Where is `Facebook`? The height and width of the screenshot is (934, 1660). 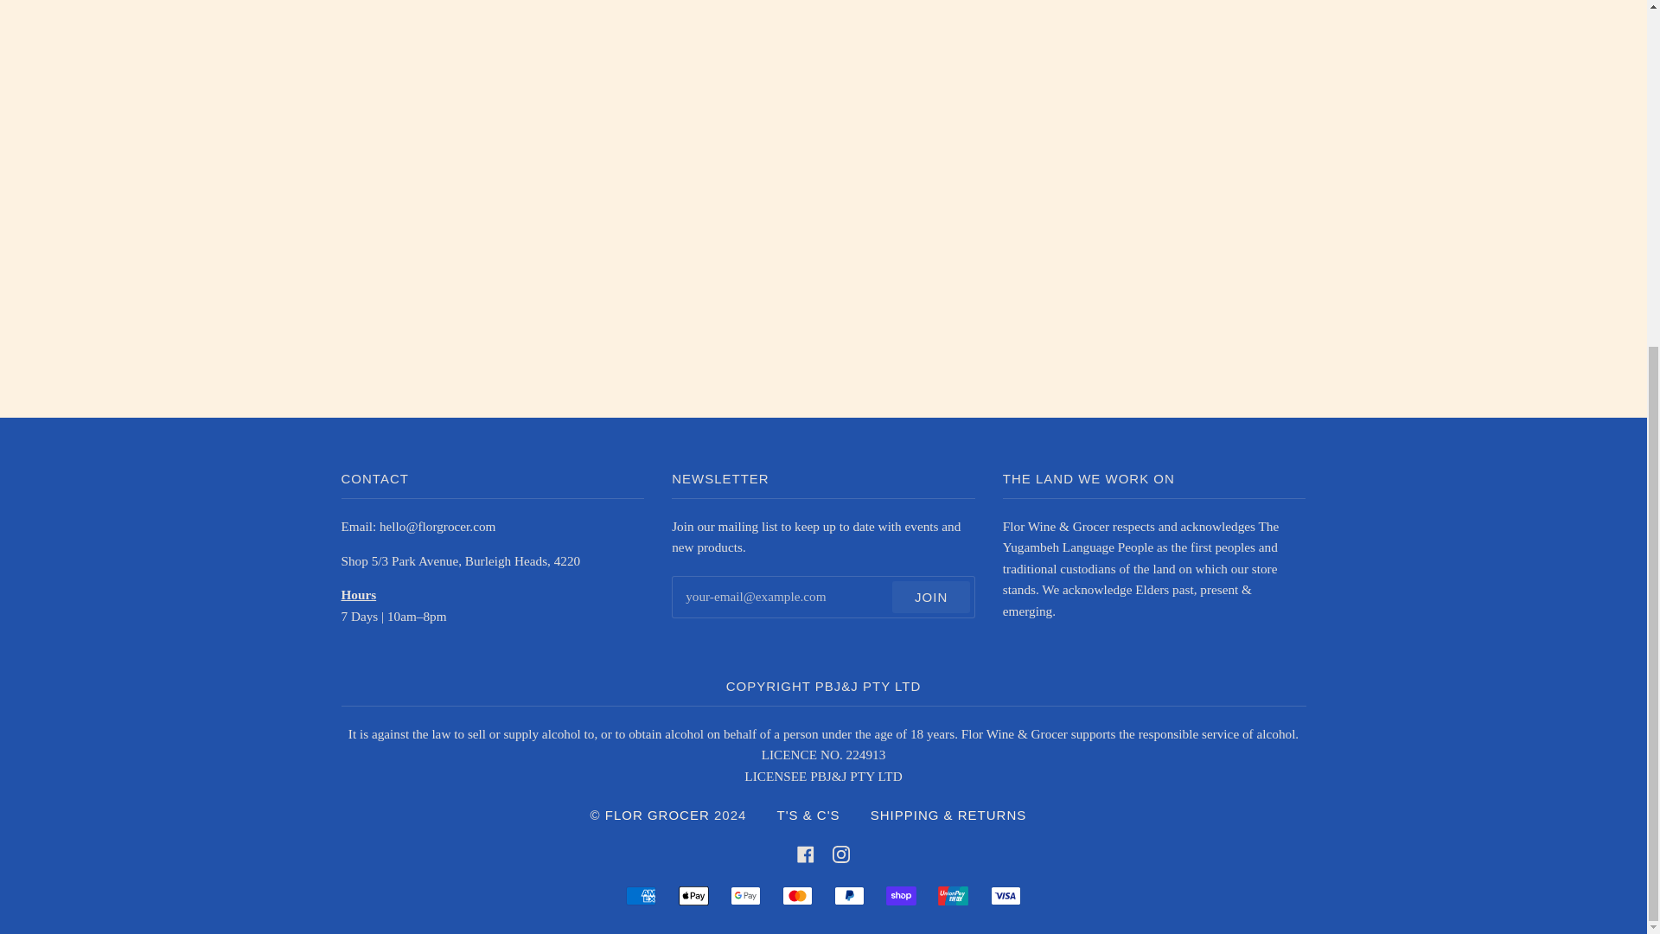 Facebook is located at coordinates (806, 853).